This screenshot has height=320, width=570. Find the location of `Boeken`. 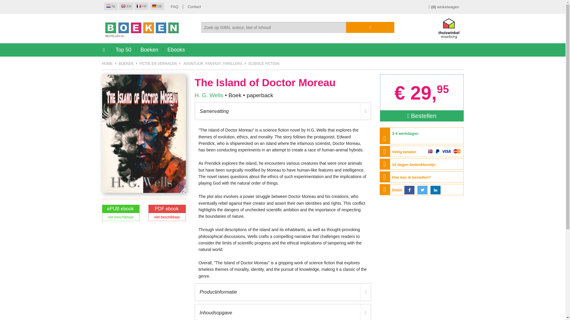

Boeken is located at coordinates (149, 50).